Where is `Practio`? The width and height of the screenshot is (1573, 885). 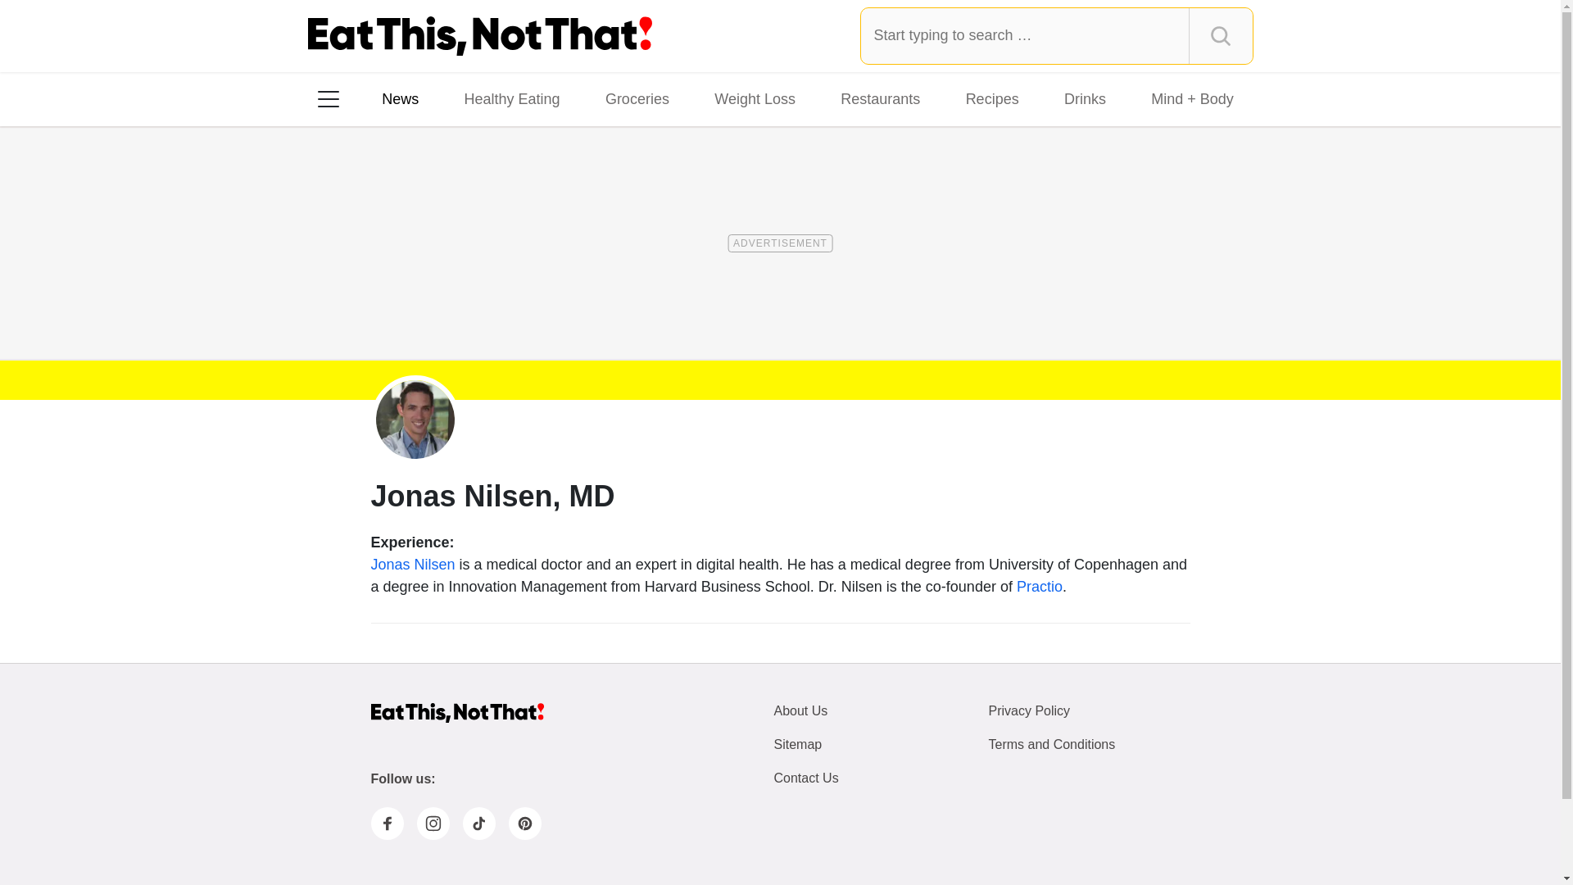 Practio is located at coordinates (1039, 587).